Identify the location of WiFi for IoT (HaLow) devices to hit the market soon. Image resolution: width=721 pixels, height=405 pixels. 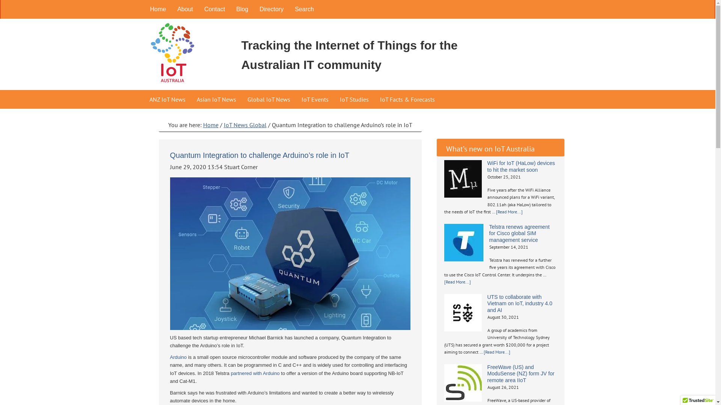
(521, 166).